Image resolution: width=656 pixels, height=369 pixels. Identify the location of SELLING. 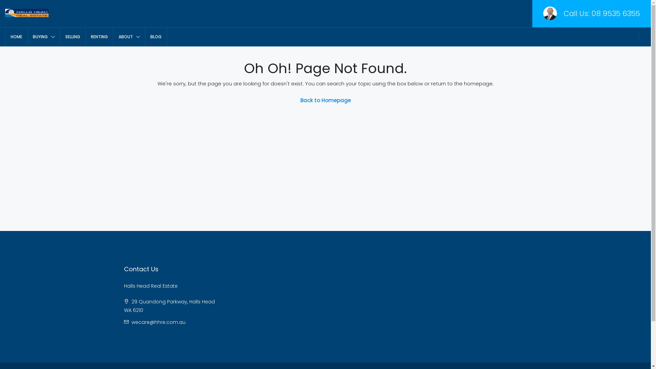
(73, 37).